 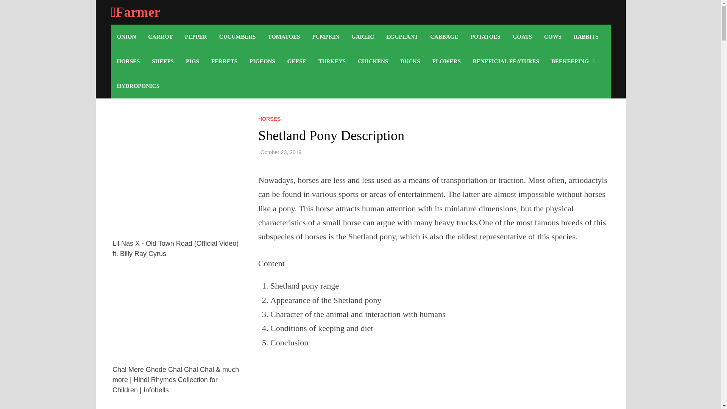 I want to click on PUMPKIN, so click(x=326, y=36).